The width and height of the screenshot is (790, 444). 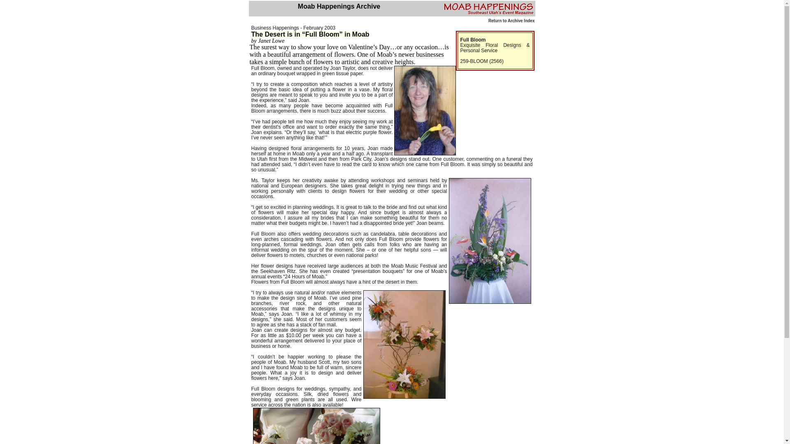 What do you see at coordinates (511, 21) in the screenshot?
I see `Return to Archive Index` at bounding box center [511, 21].